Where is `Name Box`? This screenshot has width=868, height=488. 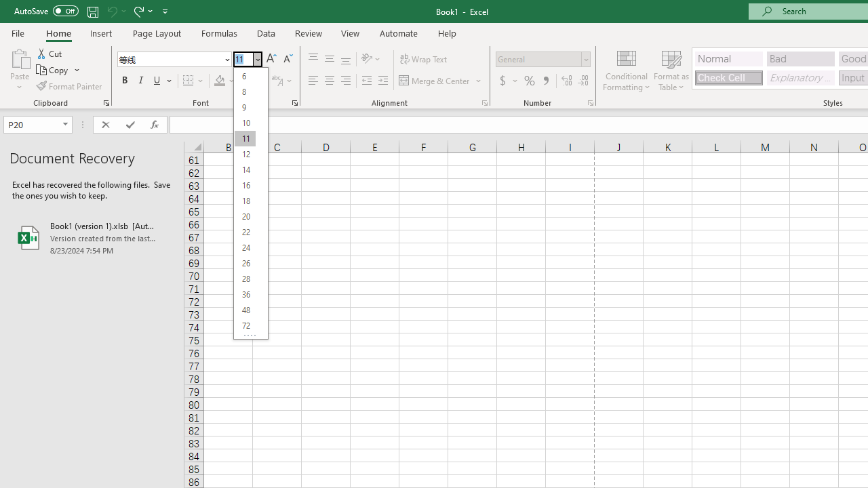 Name Box is located at coordinates (38, 125).